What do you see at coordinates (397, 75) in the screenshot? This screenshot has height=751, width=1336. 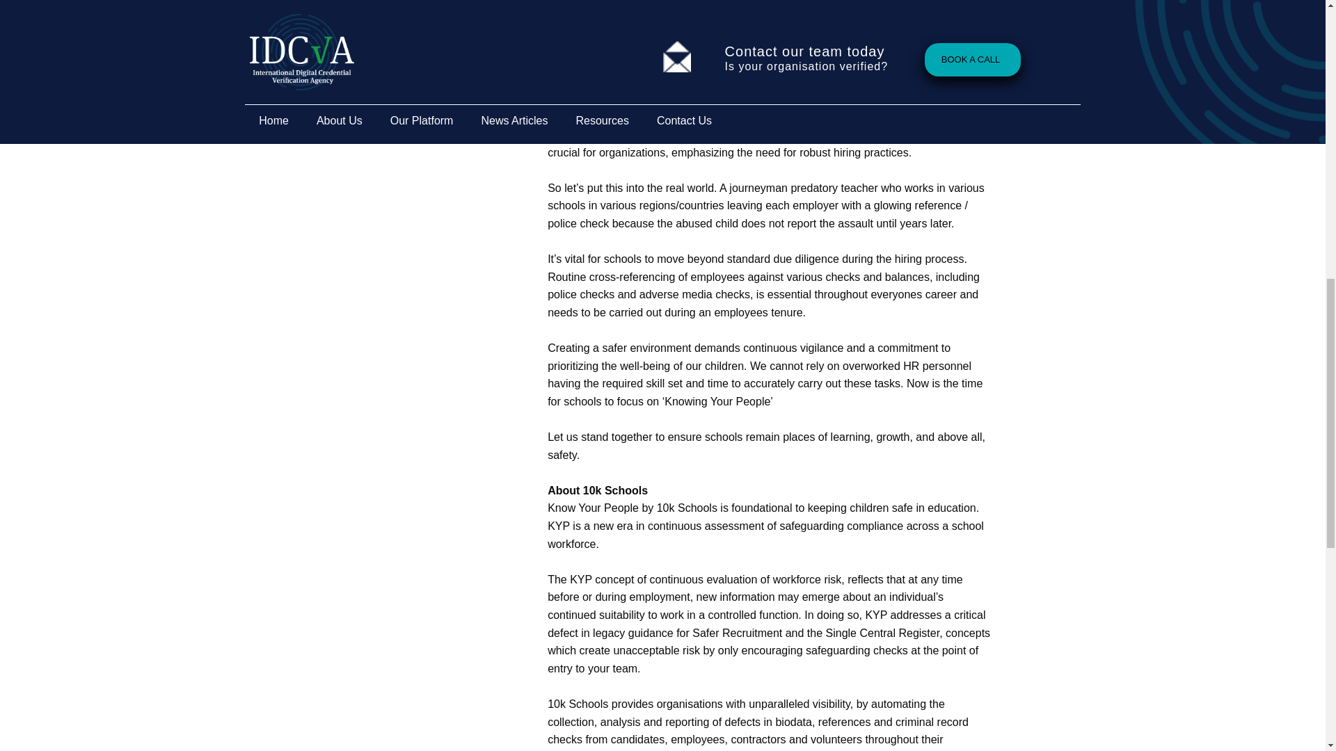 I see `CONTACT US` at bounding box center [397, 75].